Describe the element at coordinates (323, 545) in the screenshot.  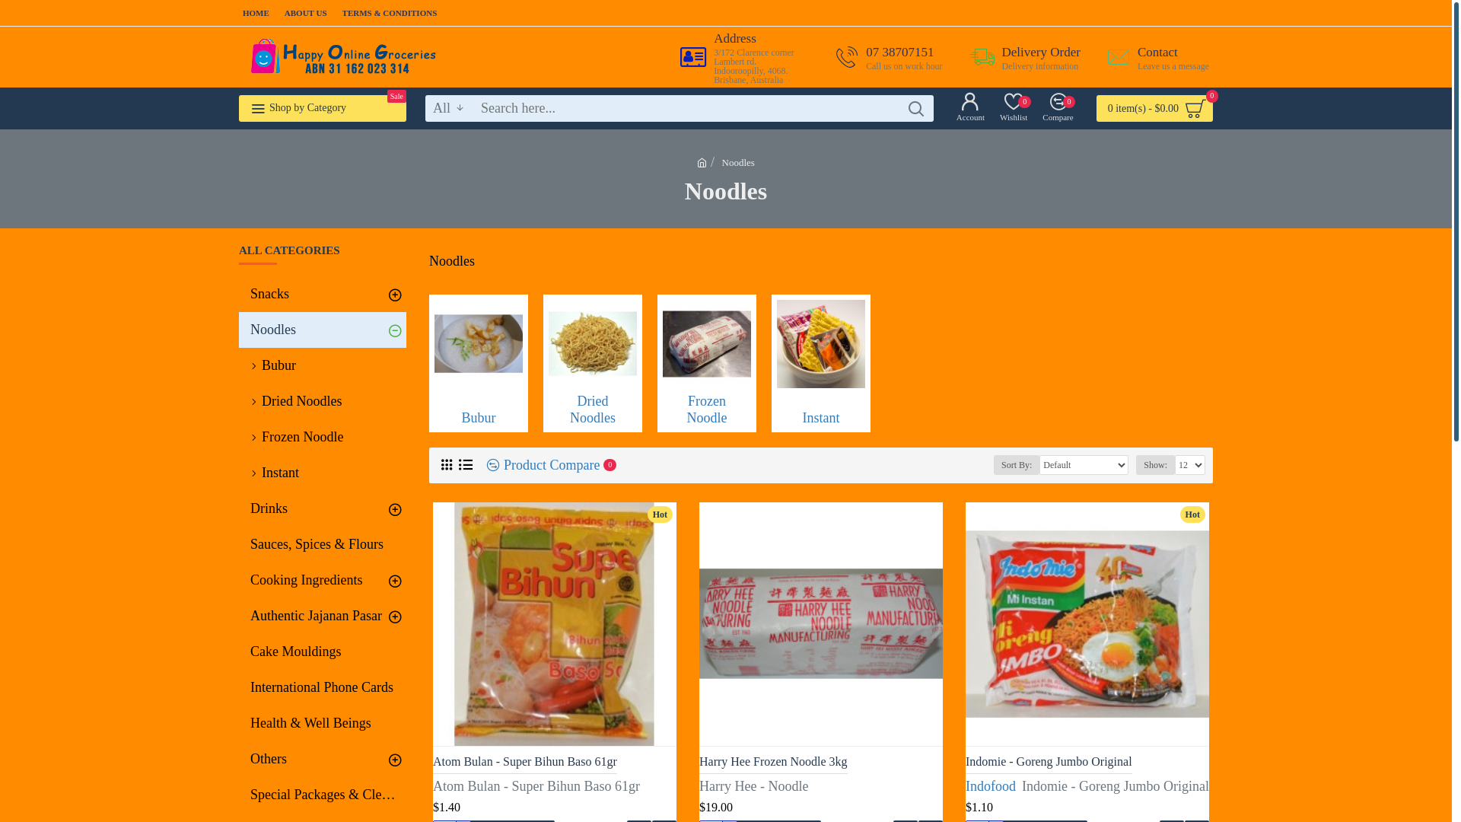
I see `Sauces, Spices & Flours` at that location.